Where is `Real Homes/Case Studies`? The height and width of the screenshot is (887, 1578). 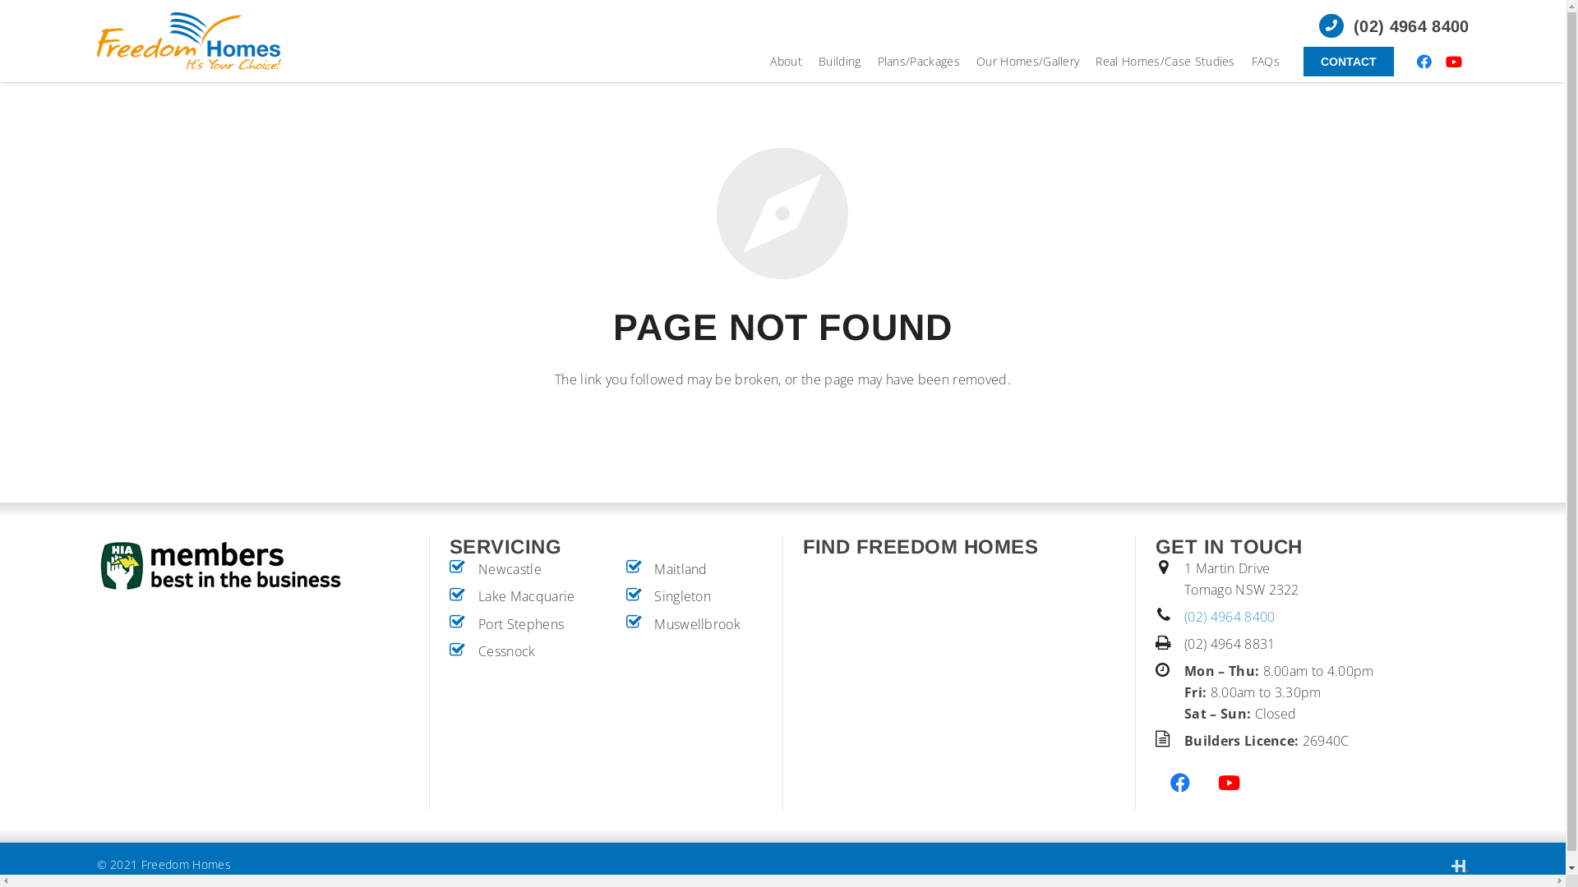
Real Homes/Case Studies is located at coordinates (1165, 62).